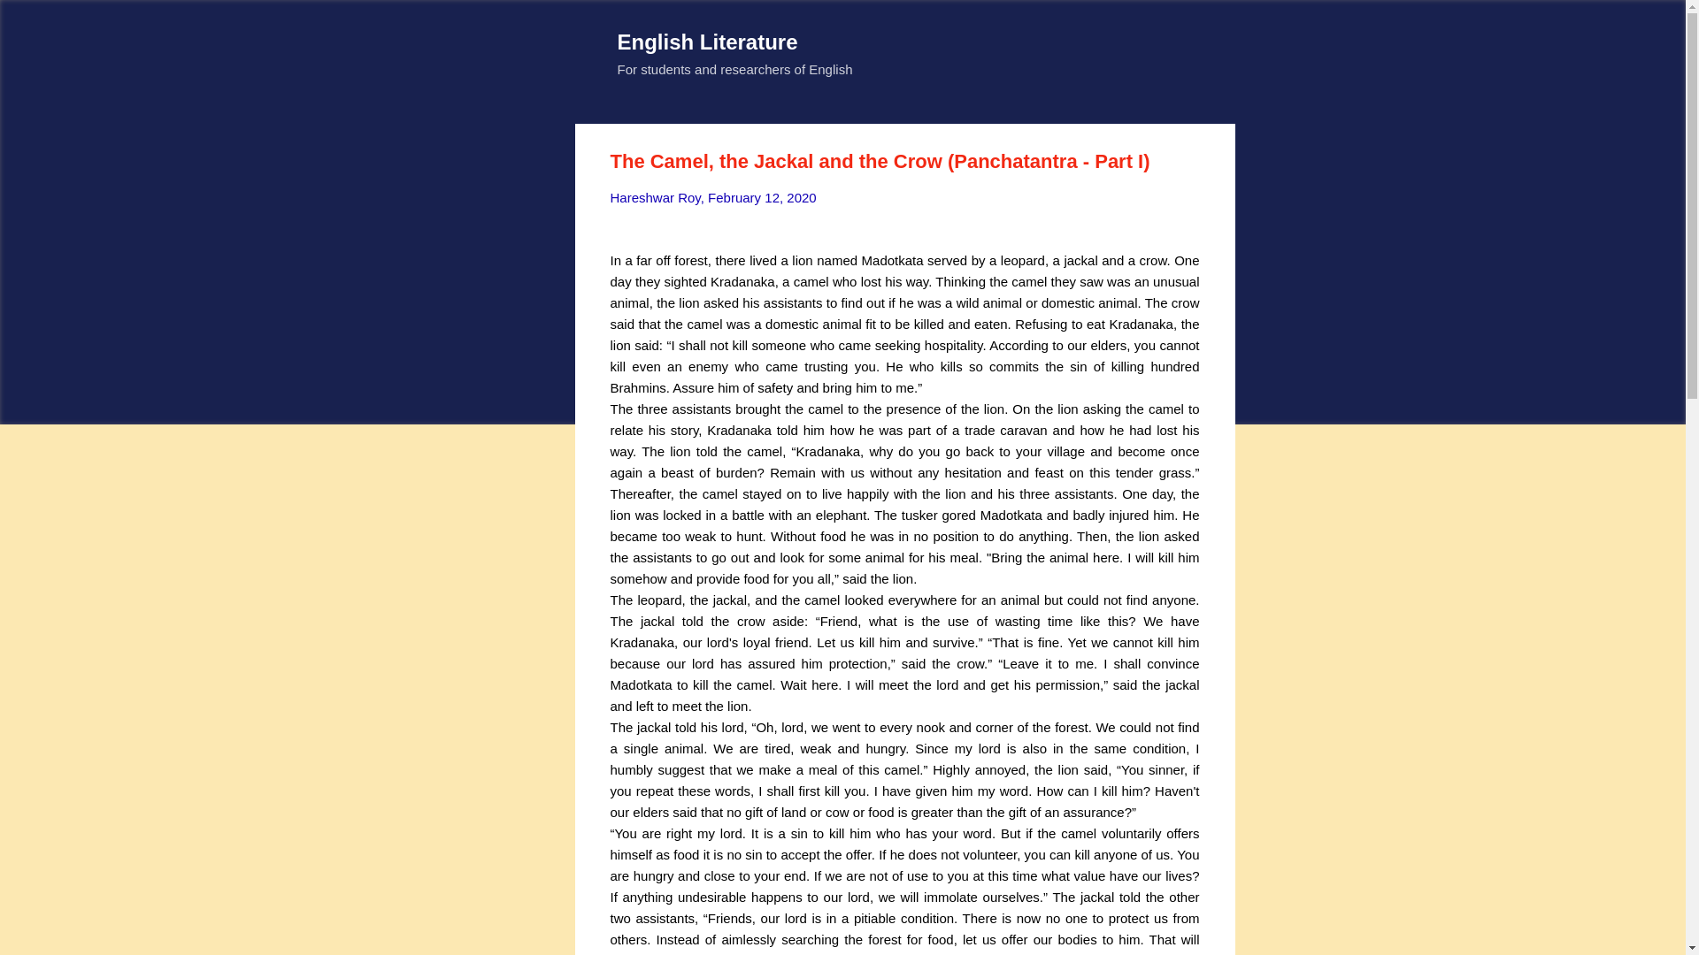  I want to click on Search, so click(35, 21).